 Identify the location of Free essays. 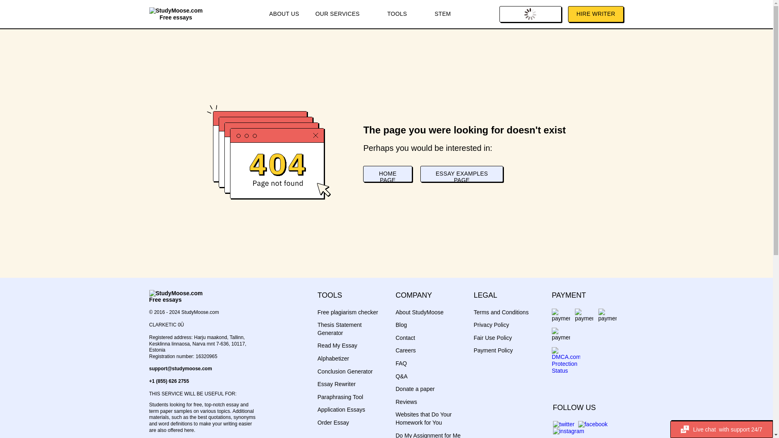
(176, 14).